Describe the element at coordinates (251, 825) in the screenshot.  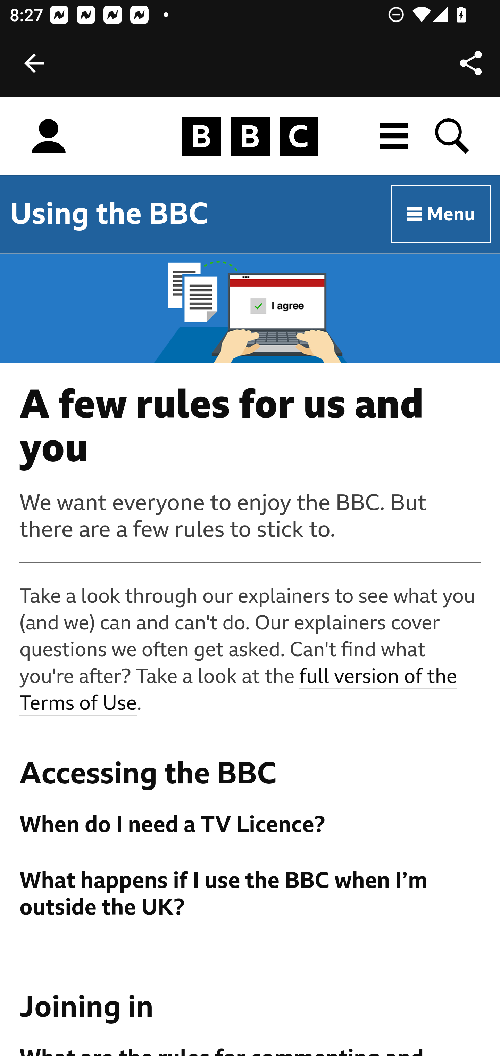
I see `When do I need a TV Licence?` at that location.